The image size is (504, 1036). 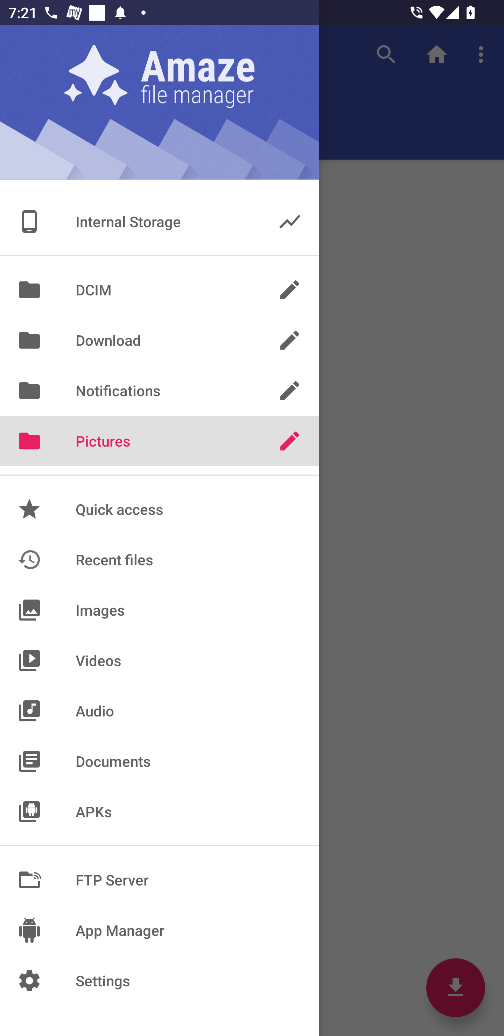 I want to click on Audio, so click(x=160, y=710).